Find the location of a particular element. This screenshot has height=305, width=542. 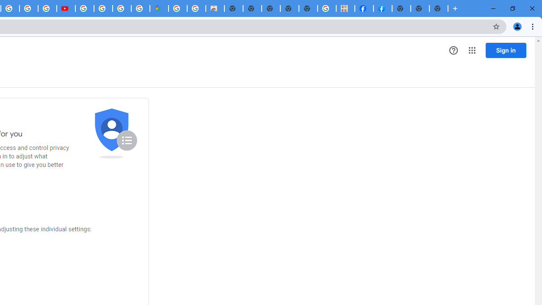

New Tab is located at coordinates (439, 8).